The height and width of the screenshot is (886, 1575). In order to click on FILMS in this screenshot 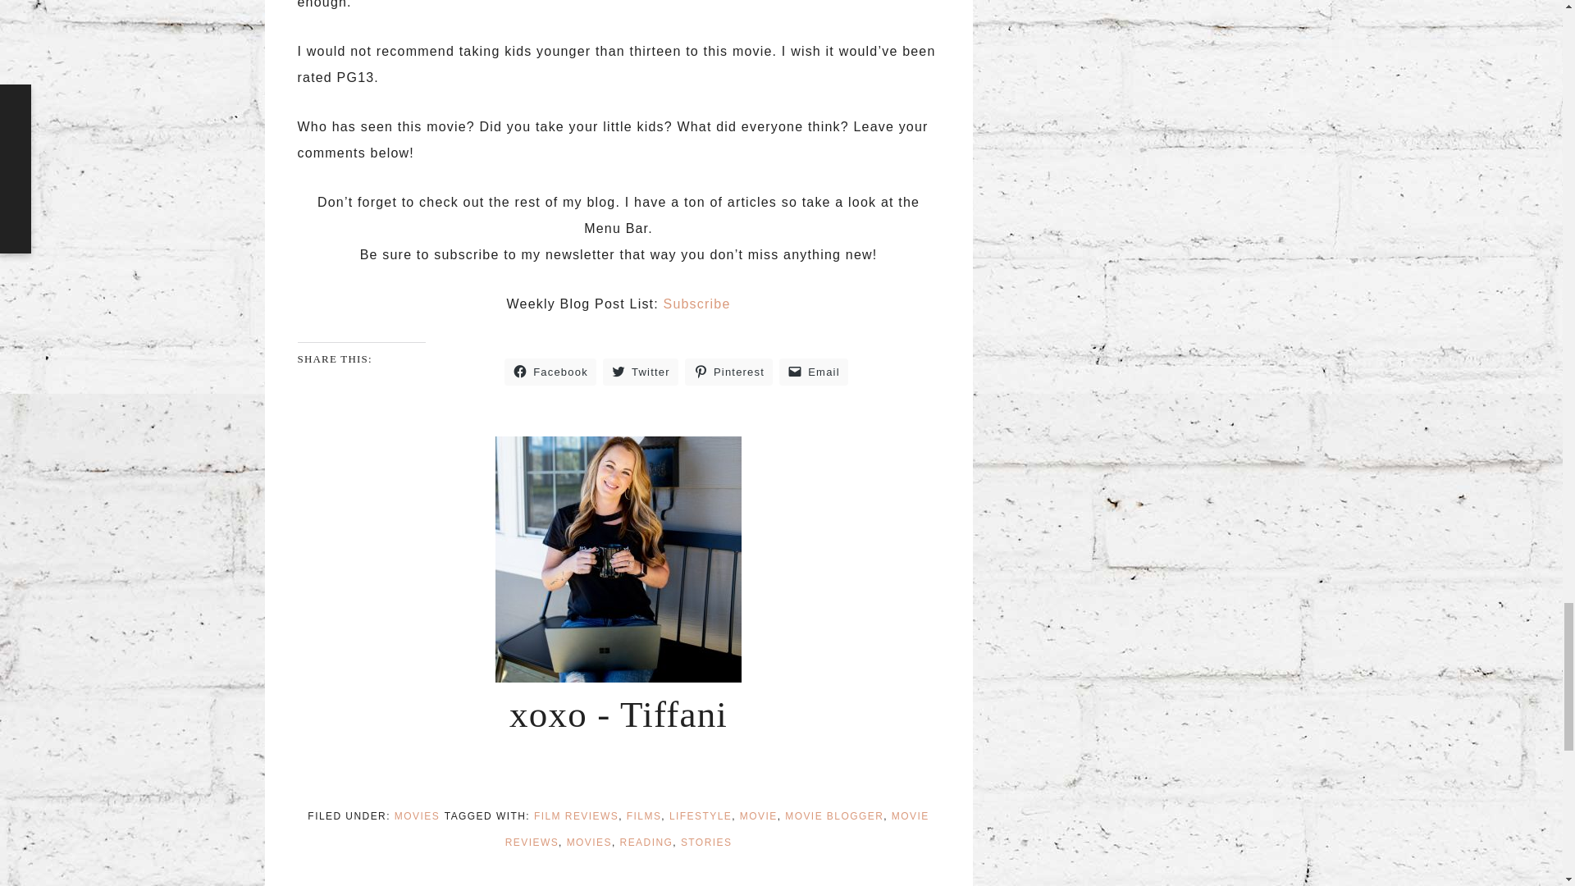, I will do `click(644, 816)`.